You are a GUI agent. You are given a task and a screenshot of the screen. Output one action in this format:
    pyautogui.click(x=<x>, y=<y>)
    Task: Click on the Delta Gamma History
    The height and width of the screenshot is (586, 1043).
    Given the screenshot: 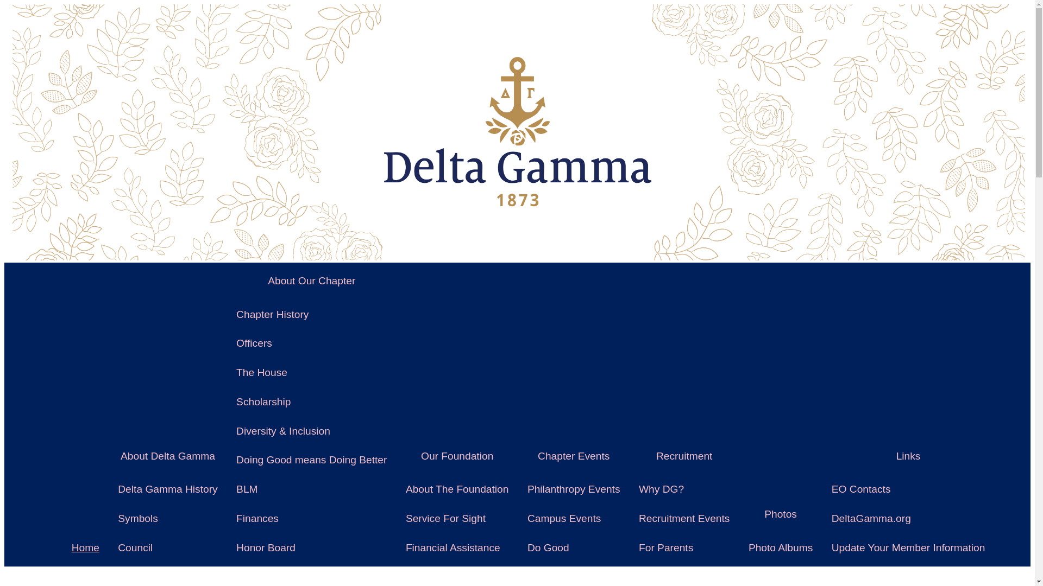 What is the action you would take?
    pyautogui.click(x=167, y=489)
    